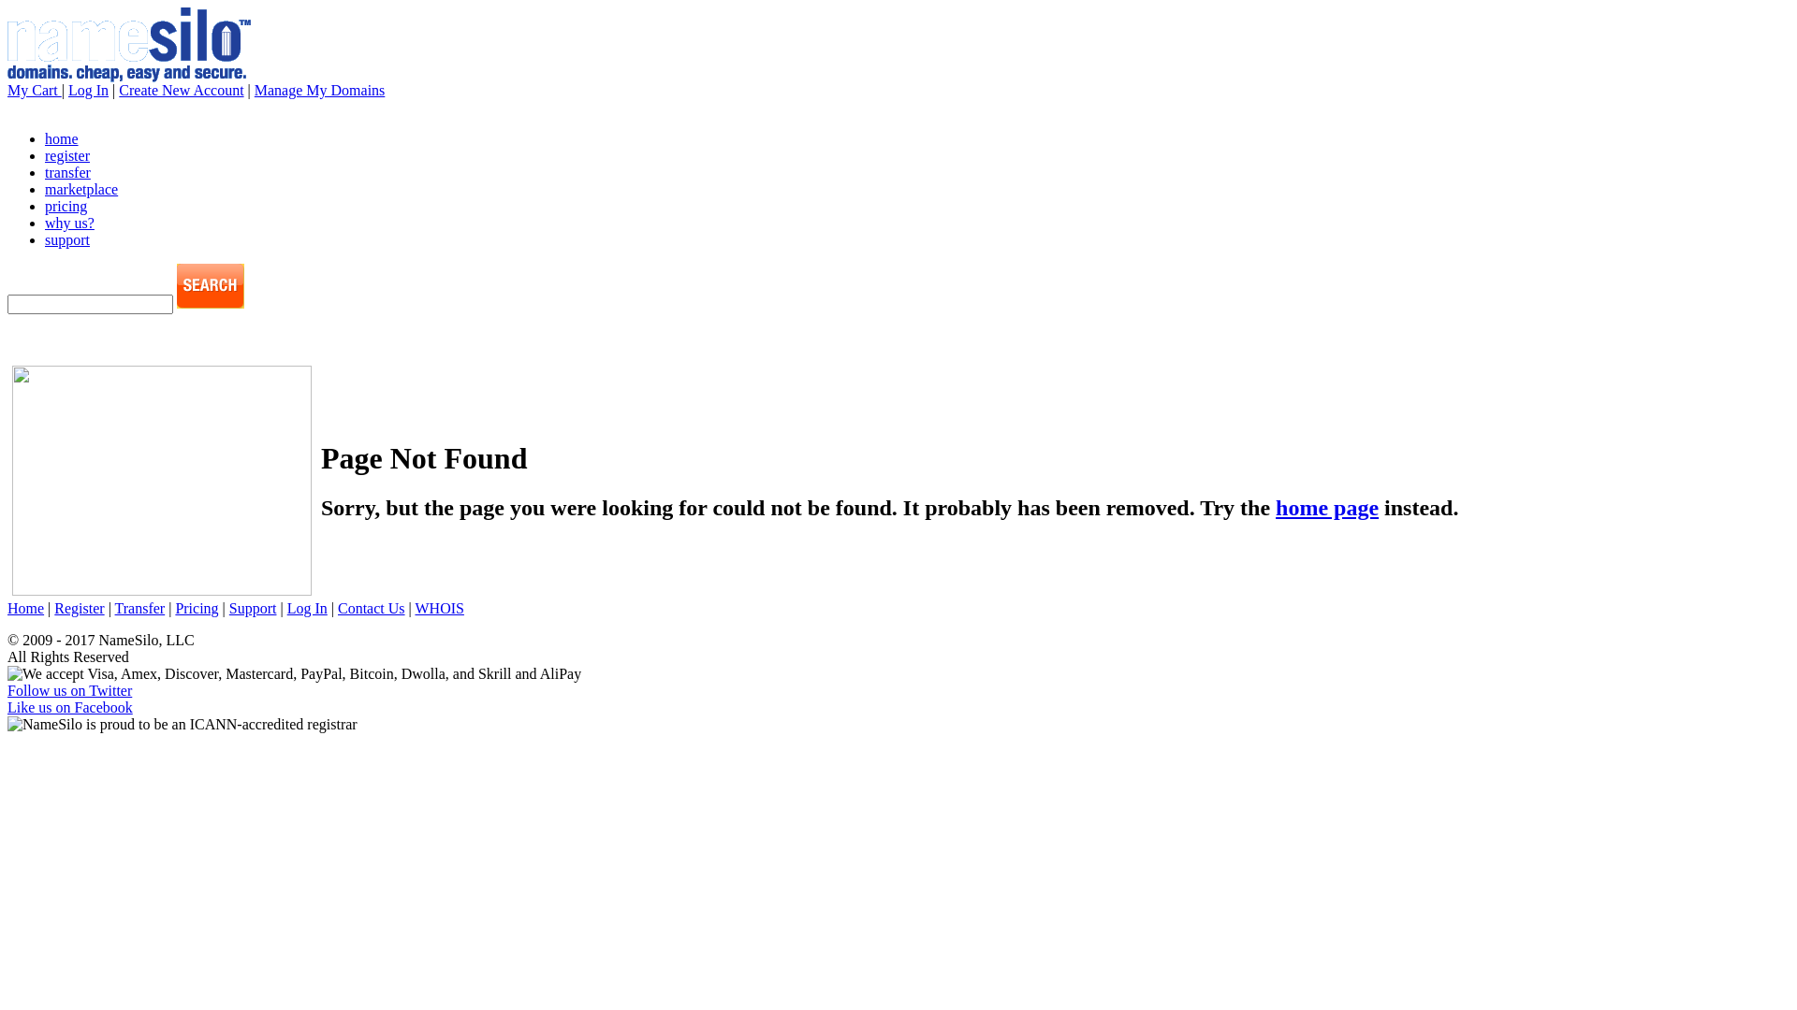 This screenshot has width=1797, height=1010. Describe the element at coordinates (70, 707) in the screenshot. I see `Like us on Facebook` at that location.